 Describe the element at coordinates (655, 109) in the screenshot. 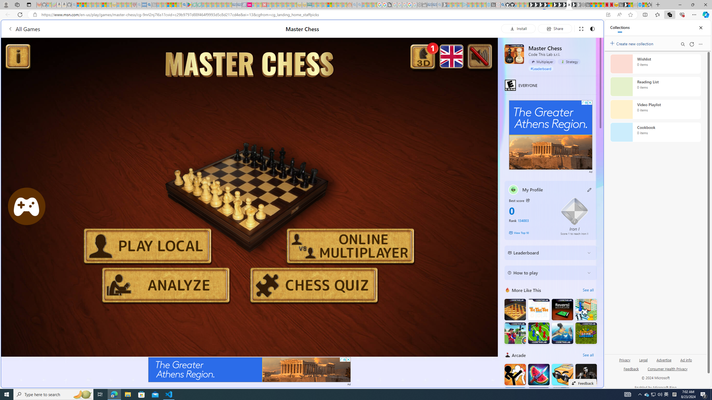

I see `Video Playlist collection, 0 items` at that location.